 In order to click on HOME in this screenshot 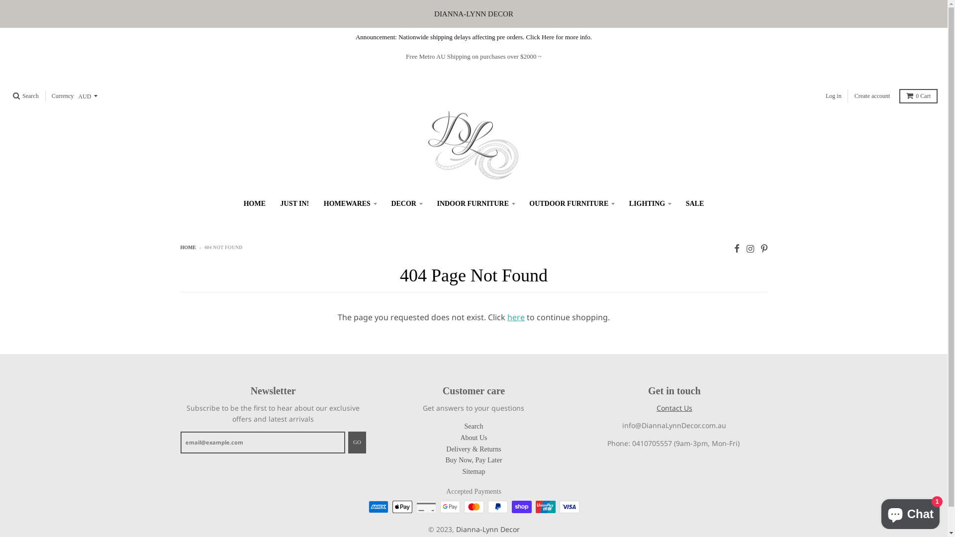, I will do `click(188, 248)`.